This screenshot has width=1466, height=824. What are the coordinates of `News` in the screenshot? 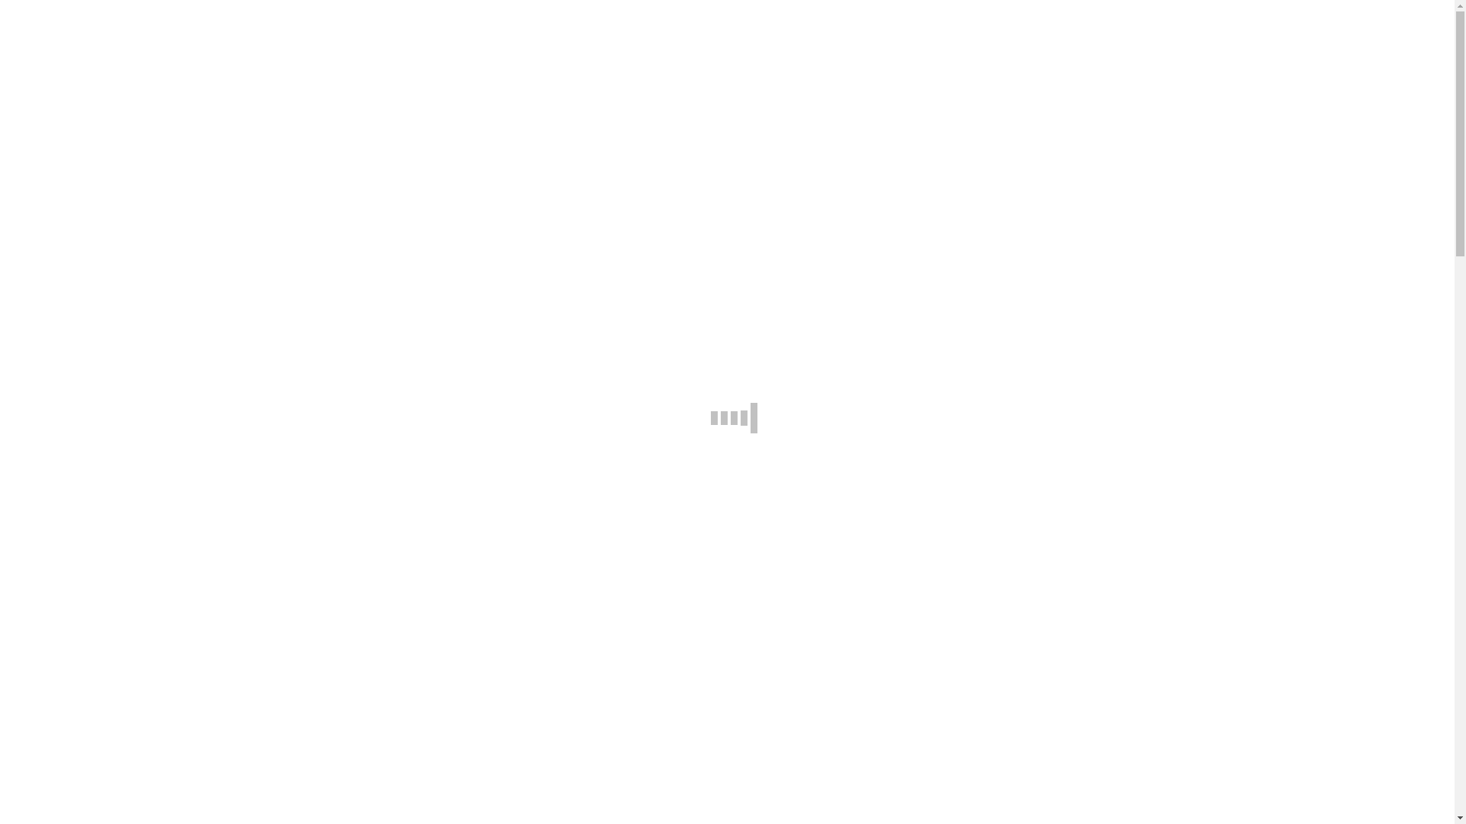 It's located at (50, 671).